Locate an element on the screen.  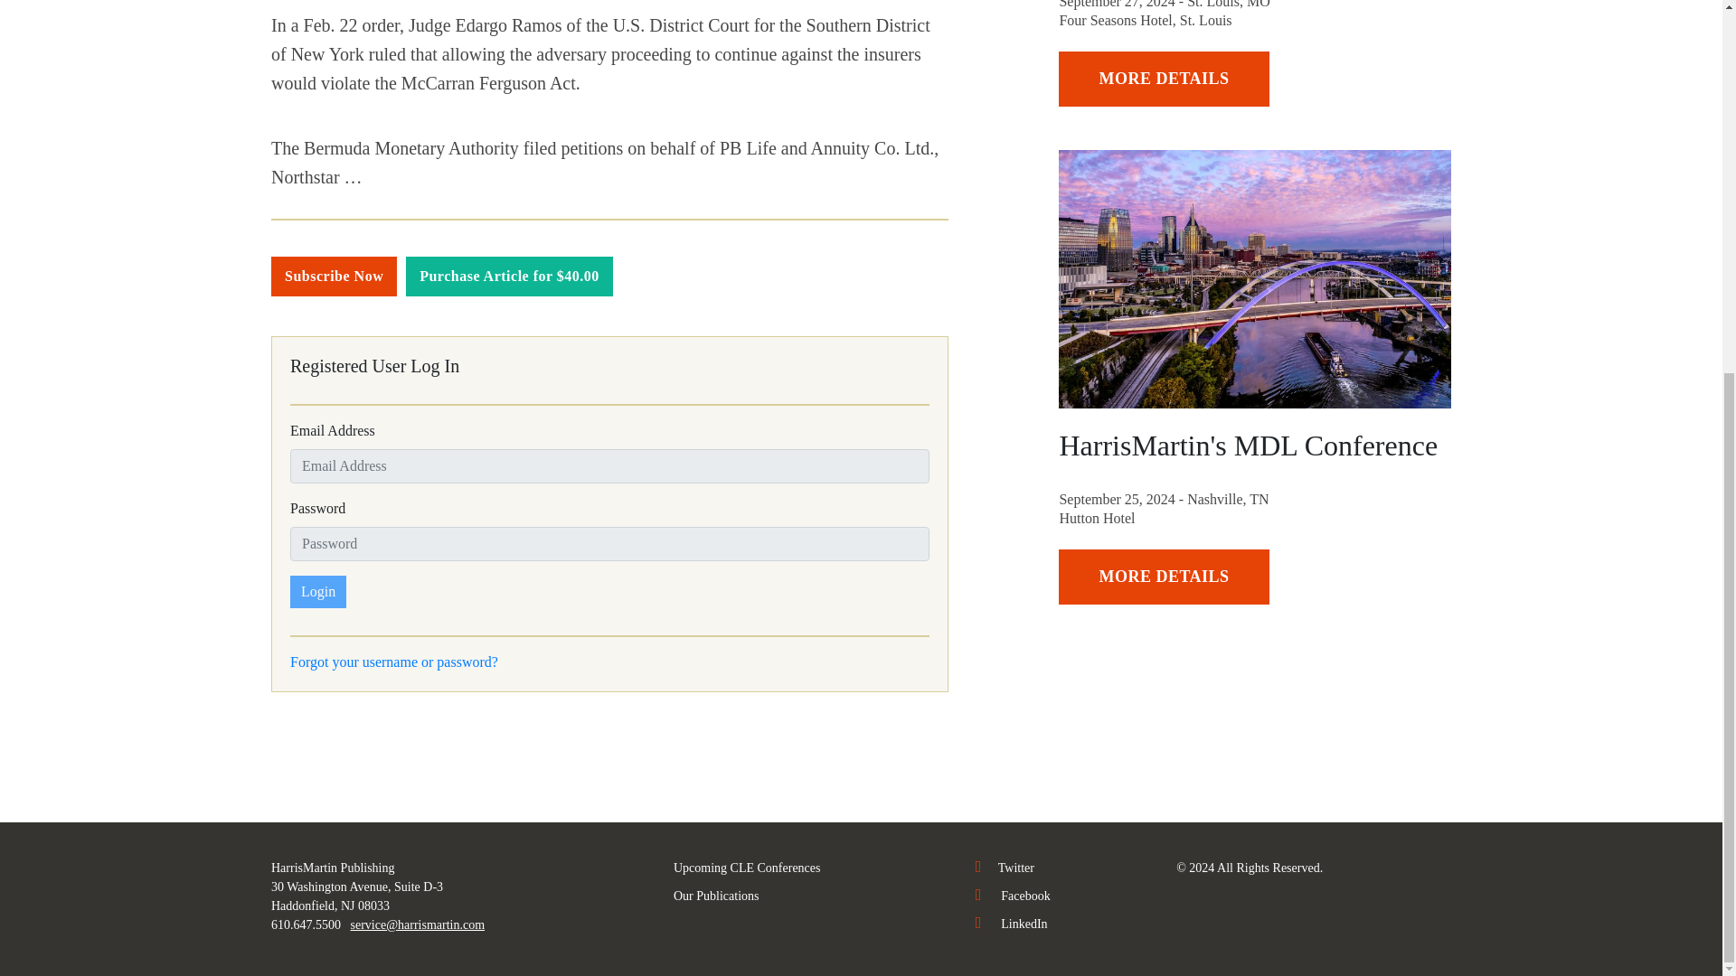
Our Publications is located at coordinates (716, 896).